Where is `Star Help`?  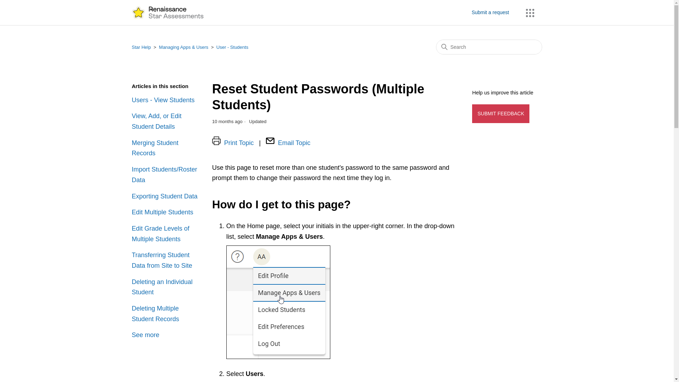 Star Help is located at coordinates (141, 47).